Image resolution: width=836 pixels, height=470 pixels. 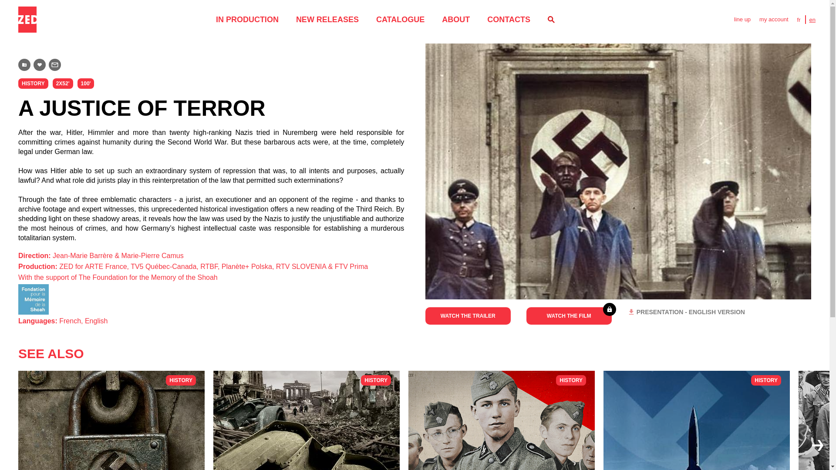 What do you see at coordinates (468, 316) in the screenshot?
I see `WATCH THE TRAILER` at bounding box center [468, 316].